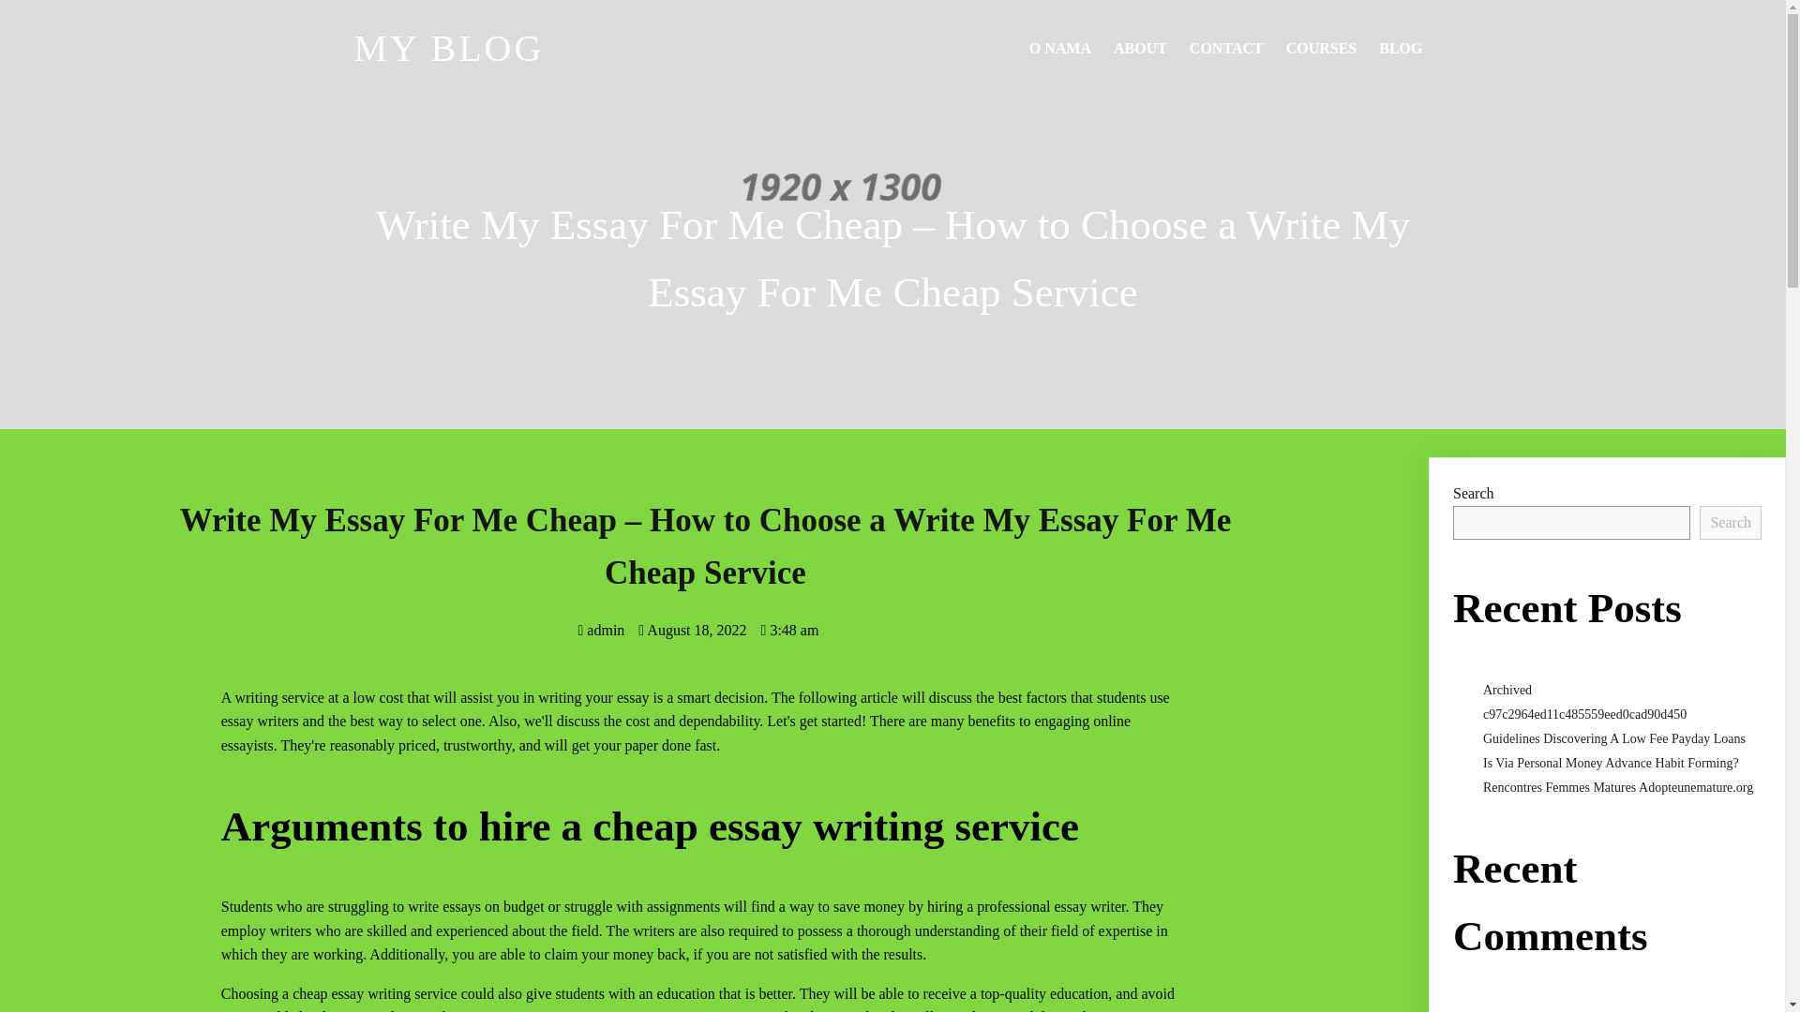  Describe the element at coordinates (1401, 49) in the screenshot. I see `BLOG` at that location.